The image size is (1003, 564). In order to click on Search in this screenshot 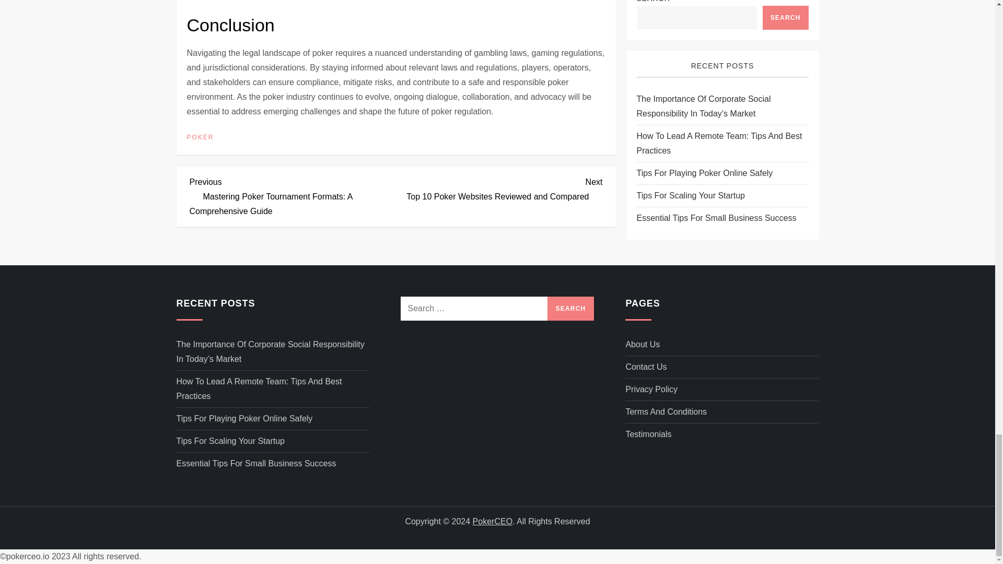, I will do `click(499, 187)`.